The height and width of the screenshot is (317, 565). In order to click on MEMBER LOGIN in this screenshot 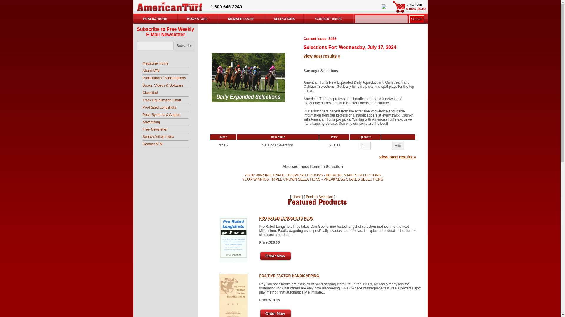, I will do `click(241, 19)`.